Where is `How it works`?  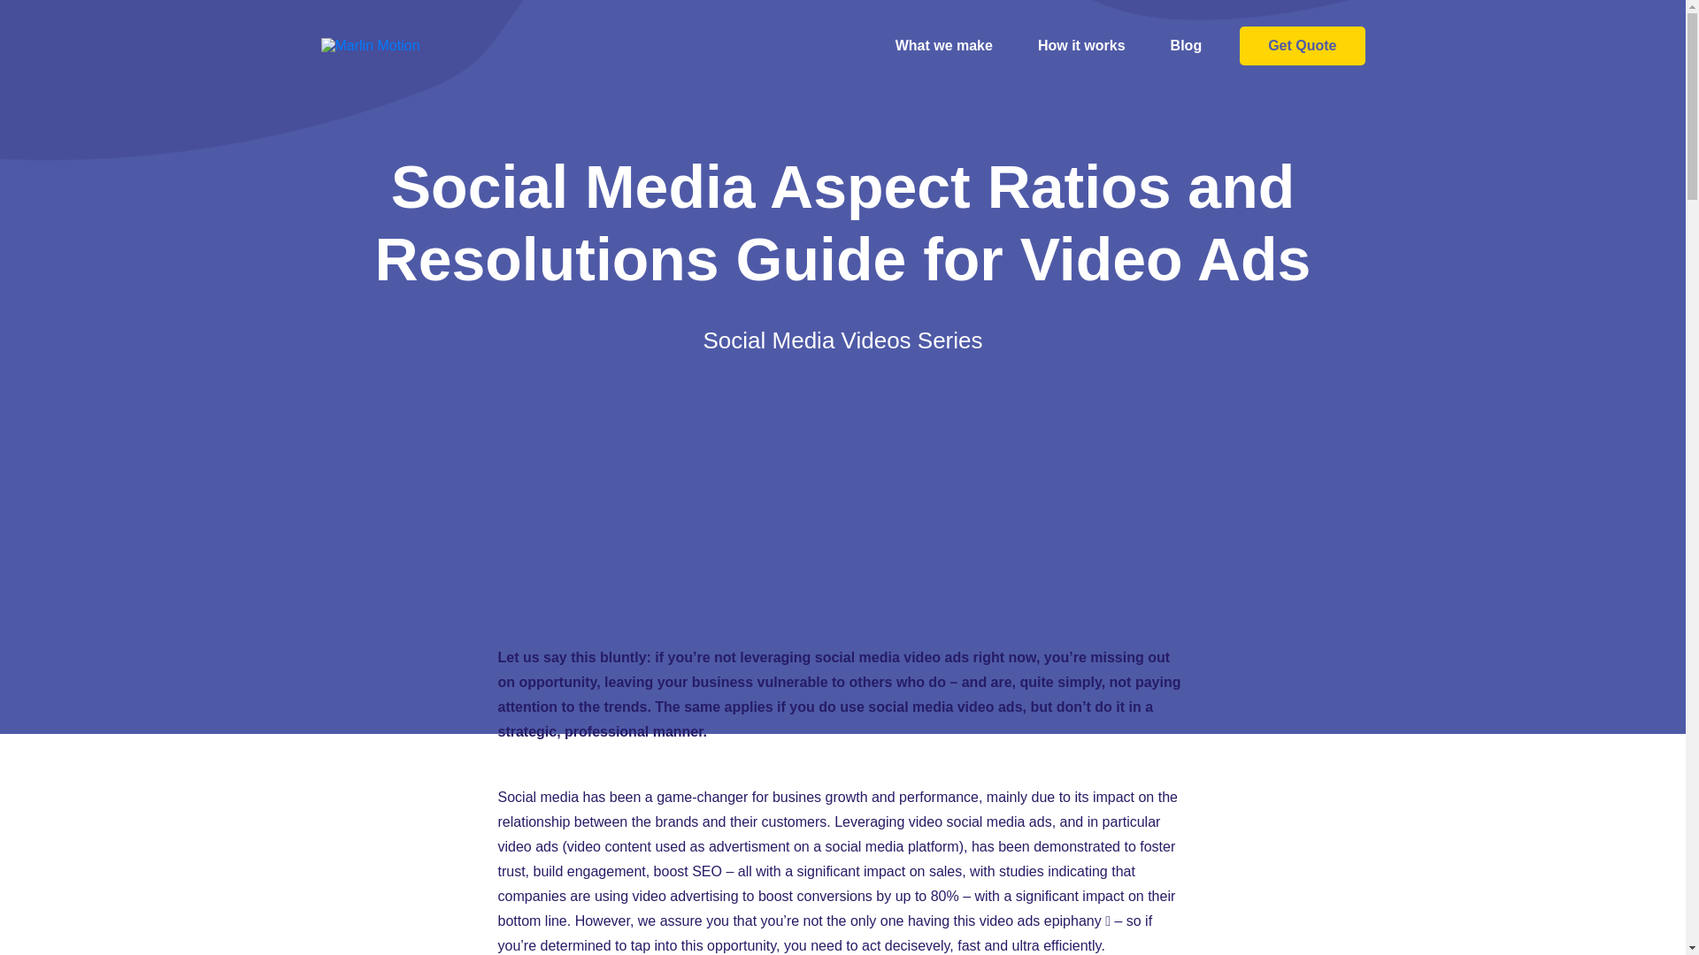
How it works is located at coordinates (1081, 46).